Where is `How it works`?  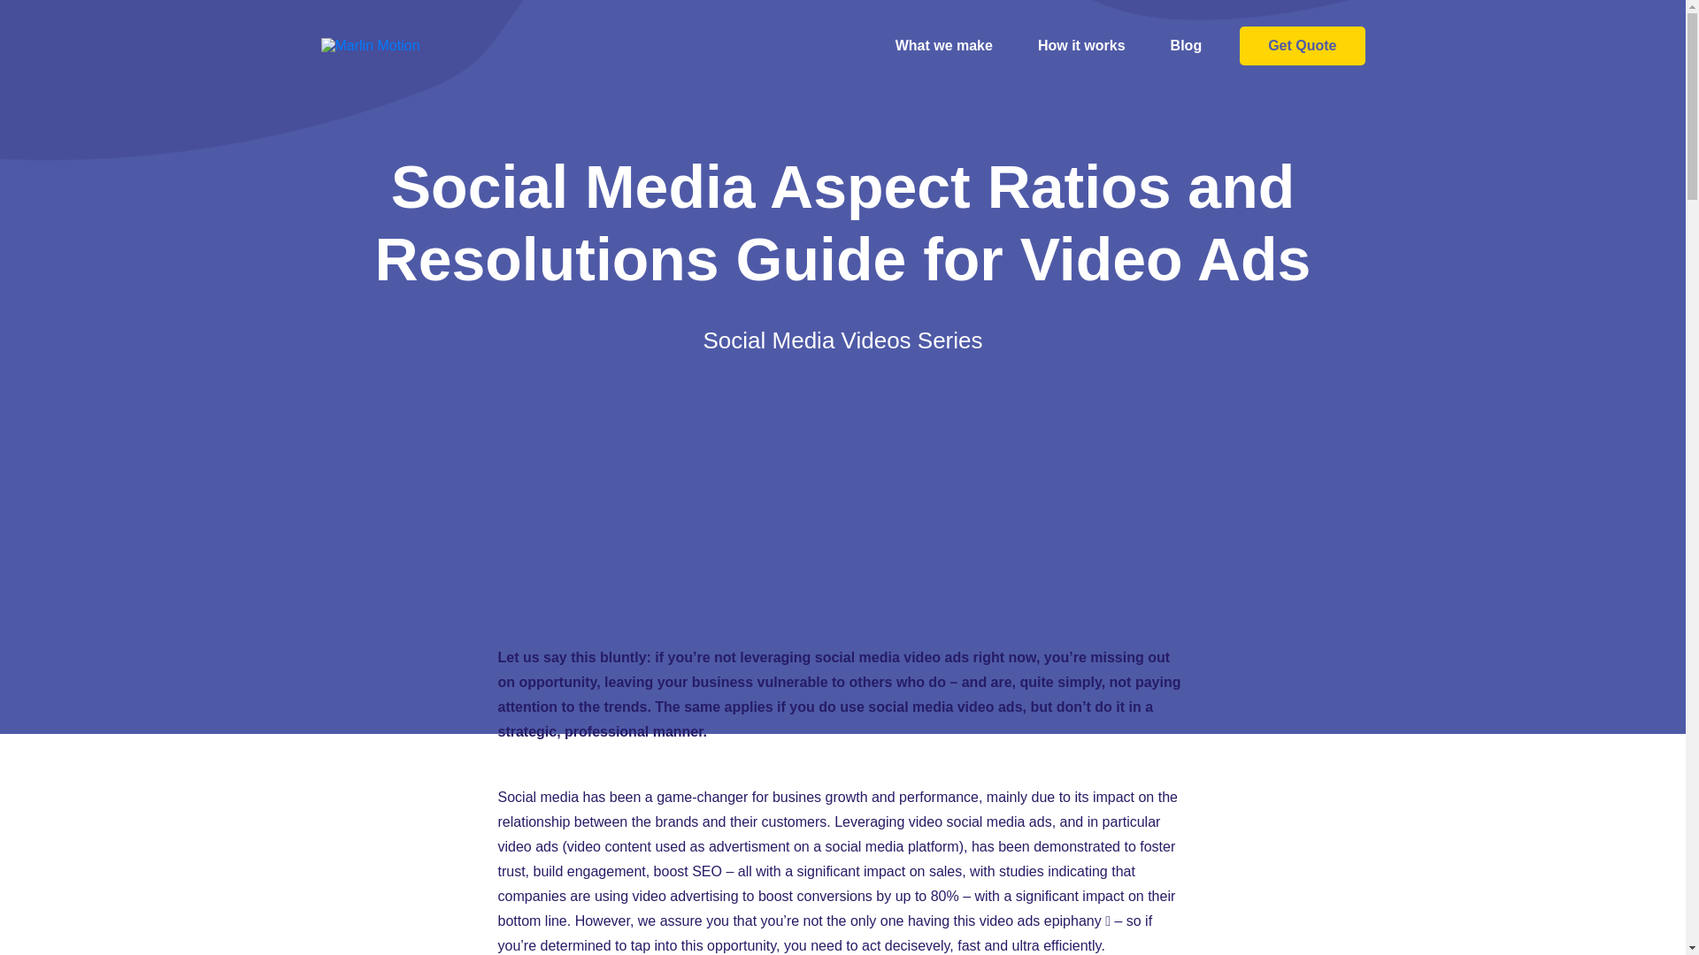
How it works is located at coordinates (1081, 46).